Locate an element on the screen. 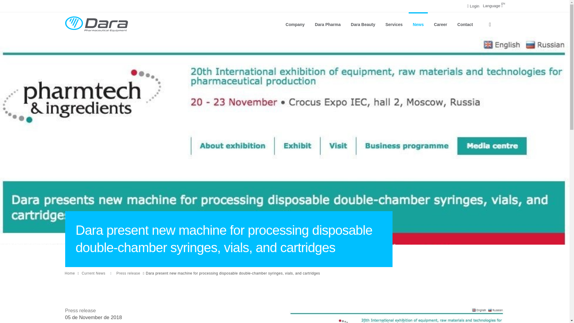 The image size is (574, 323). Company is located at coordinates (328, 25).